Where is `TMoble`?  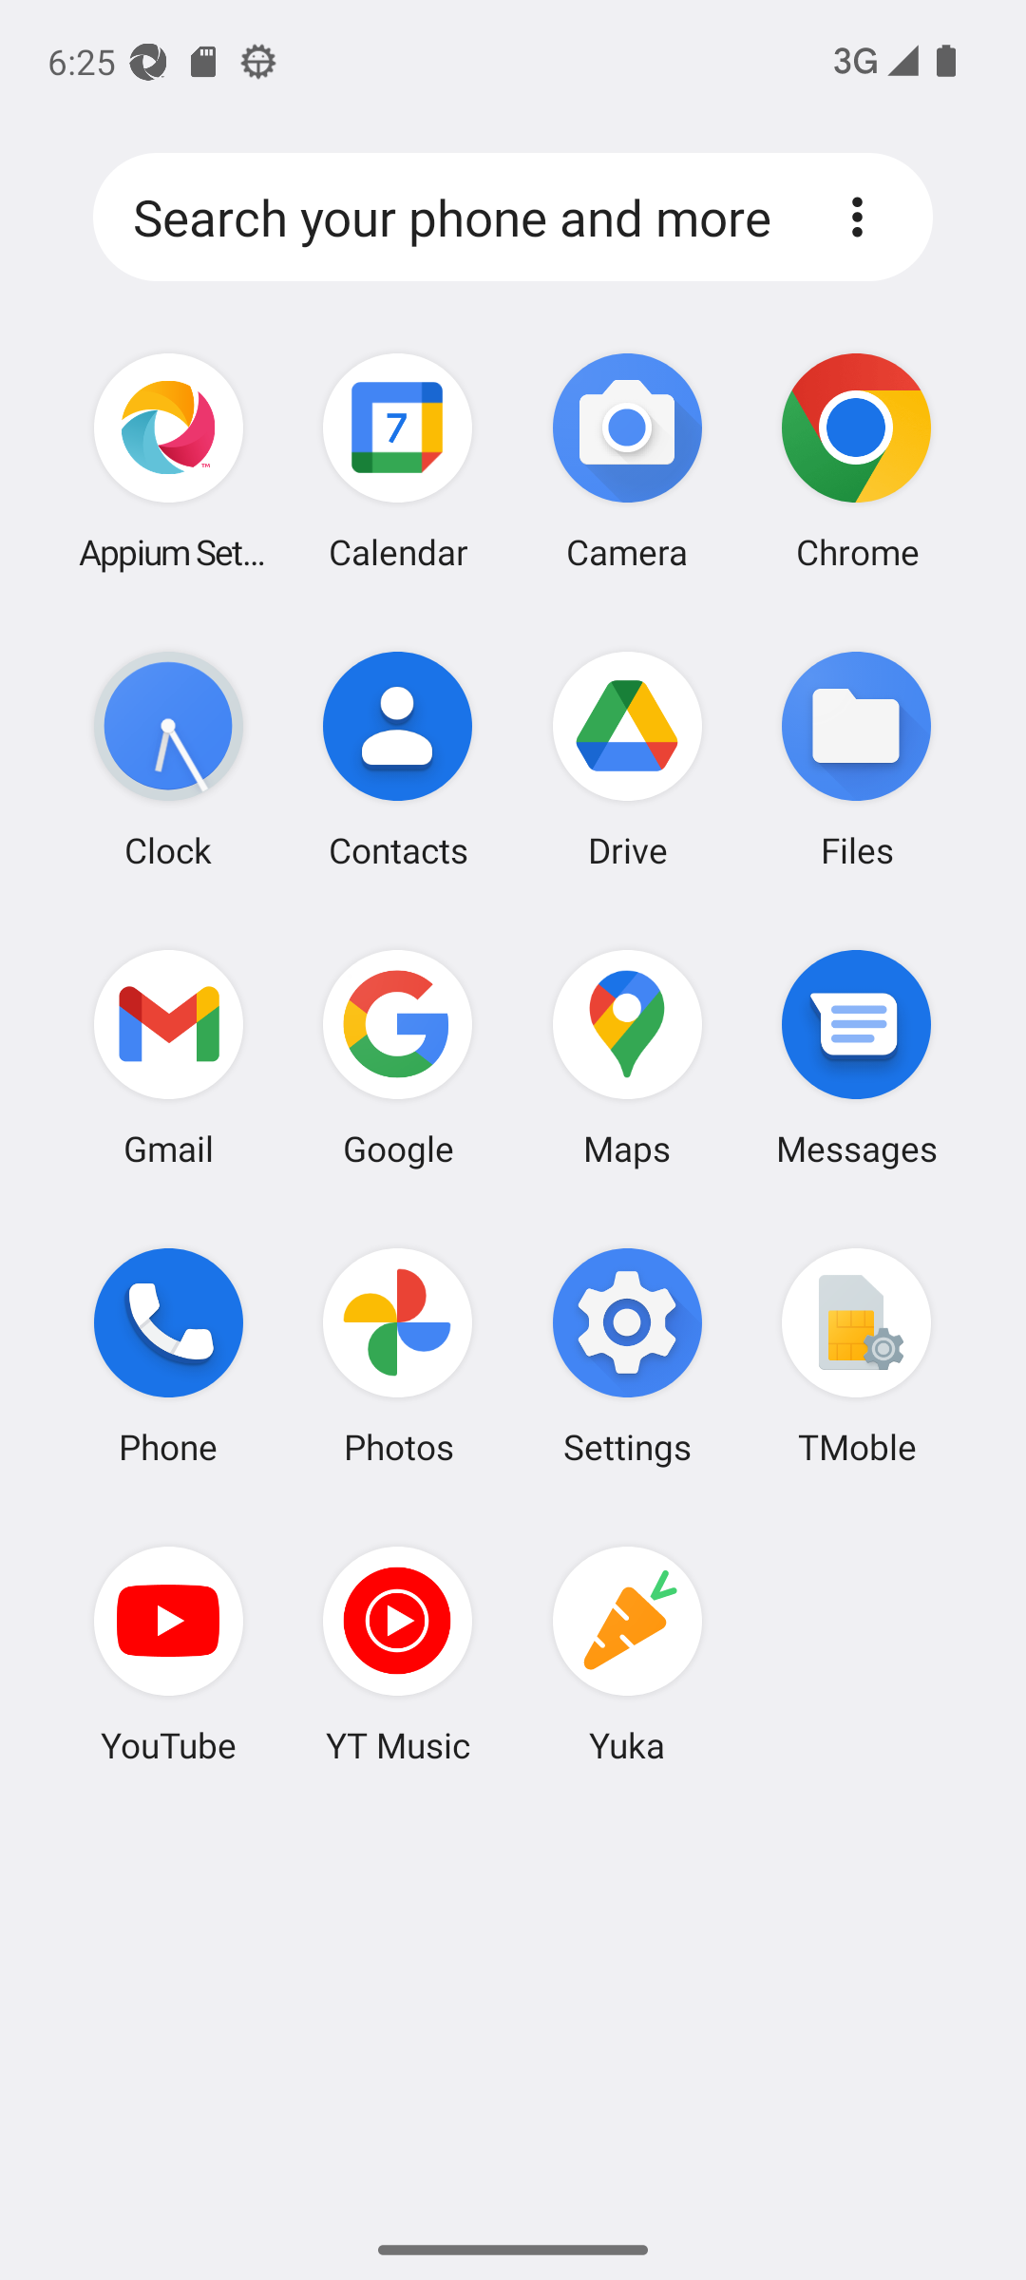
TMoble is located at coordinates (856, 1355).